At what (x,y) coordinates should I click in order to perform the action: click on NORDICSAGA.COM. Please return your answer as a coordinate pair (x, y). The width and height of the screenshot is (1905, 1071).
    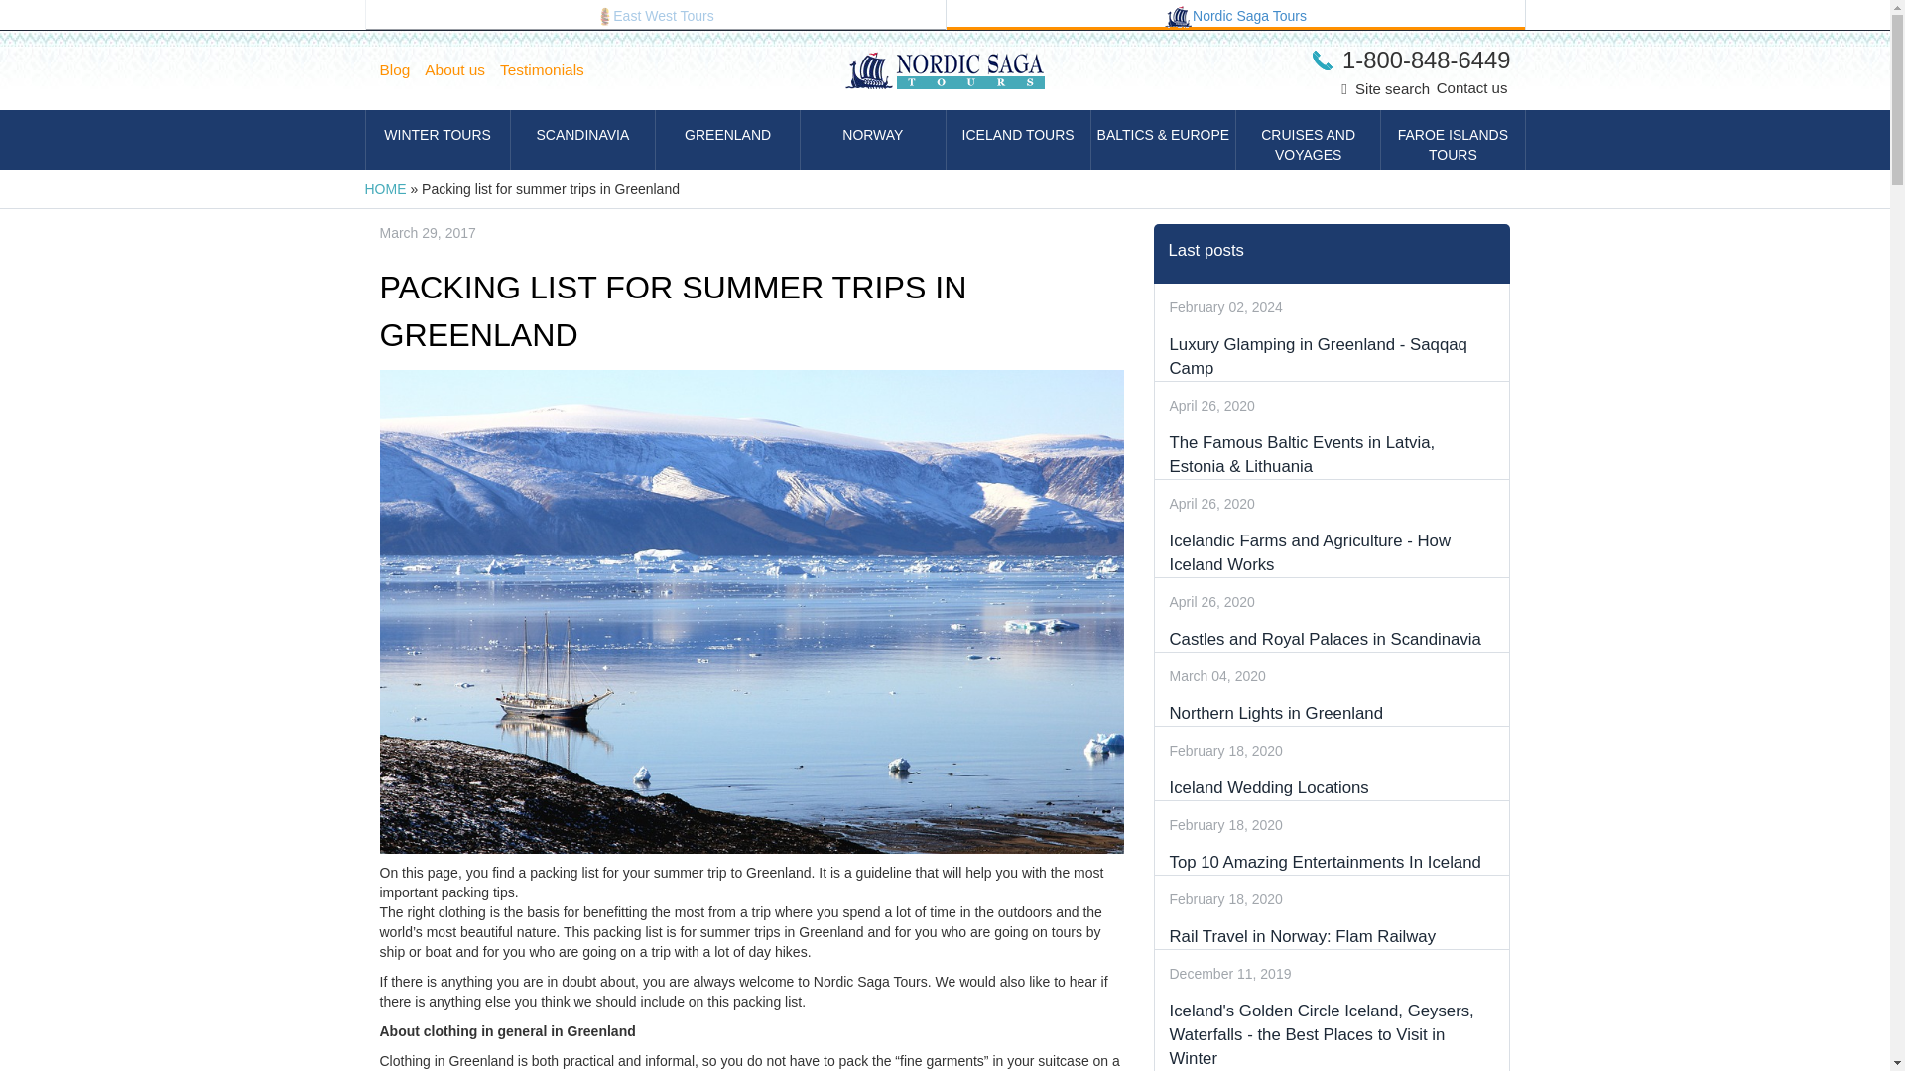
    Looking at the image, I should click on (1236, 15).